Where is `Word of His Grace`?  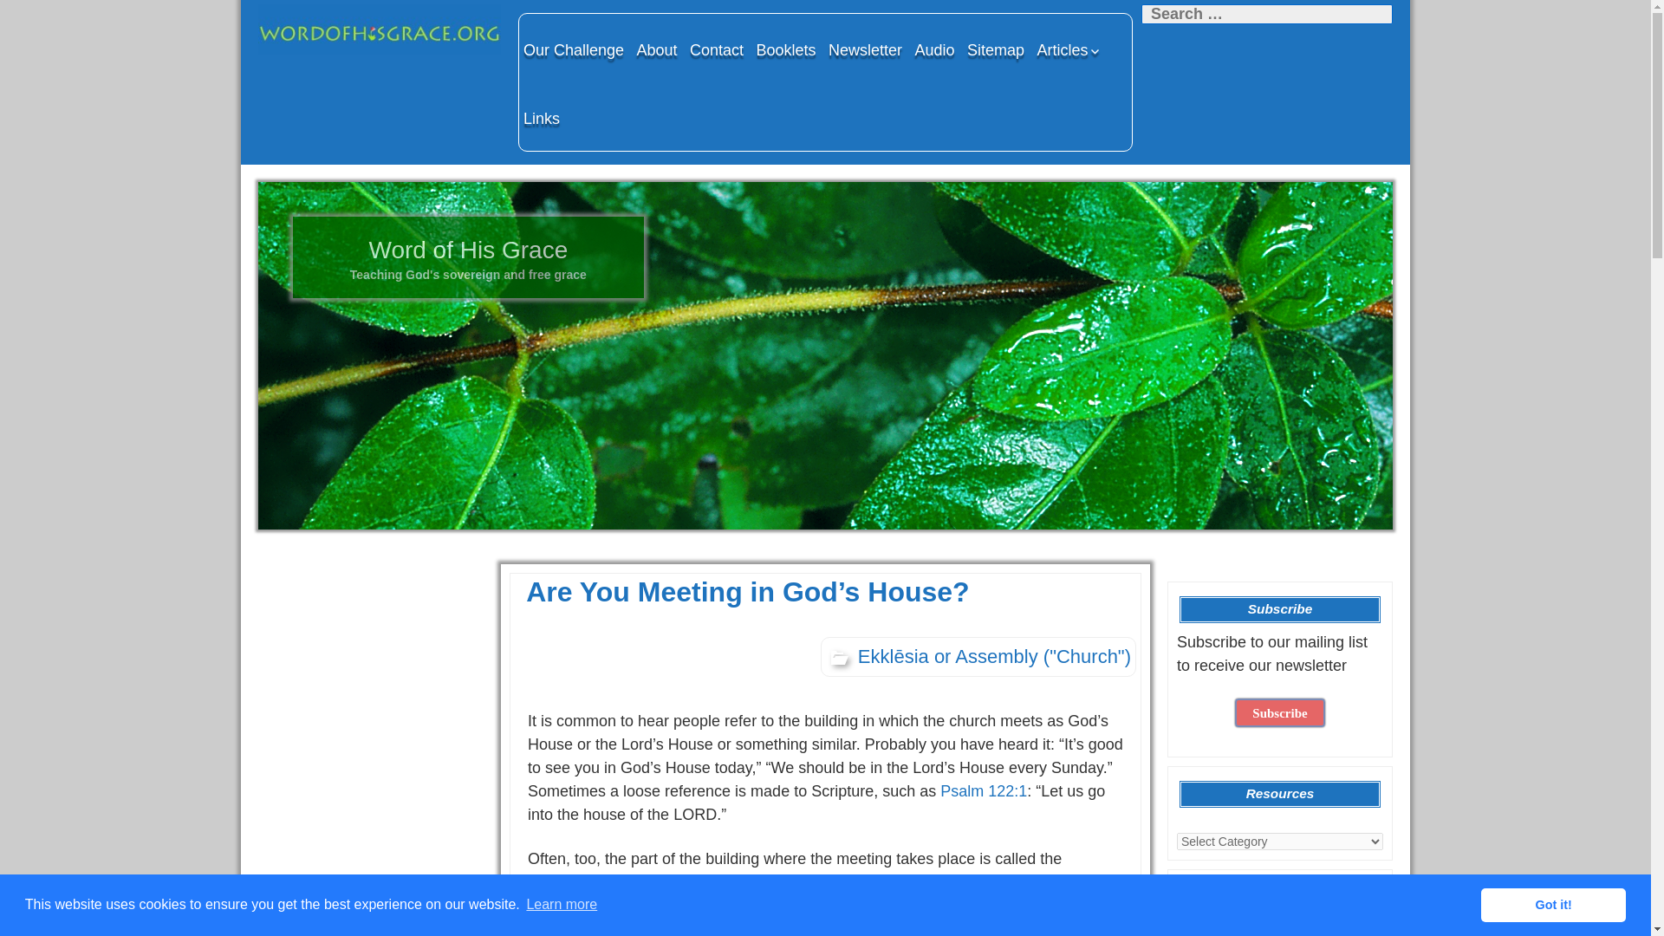 Word of His Grace is located at coordinates (379, 29).